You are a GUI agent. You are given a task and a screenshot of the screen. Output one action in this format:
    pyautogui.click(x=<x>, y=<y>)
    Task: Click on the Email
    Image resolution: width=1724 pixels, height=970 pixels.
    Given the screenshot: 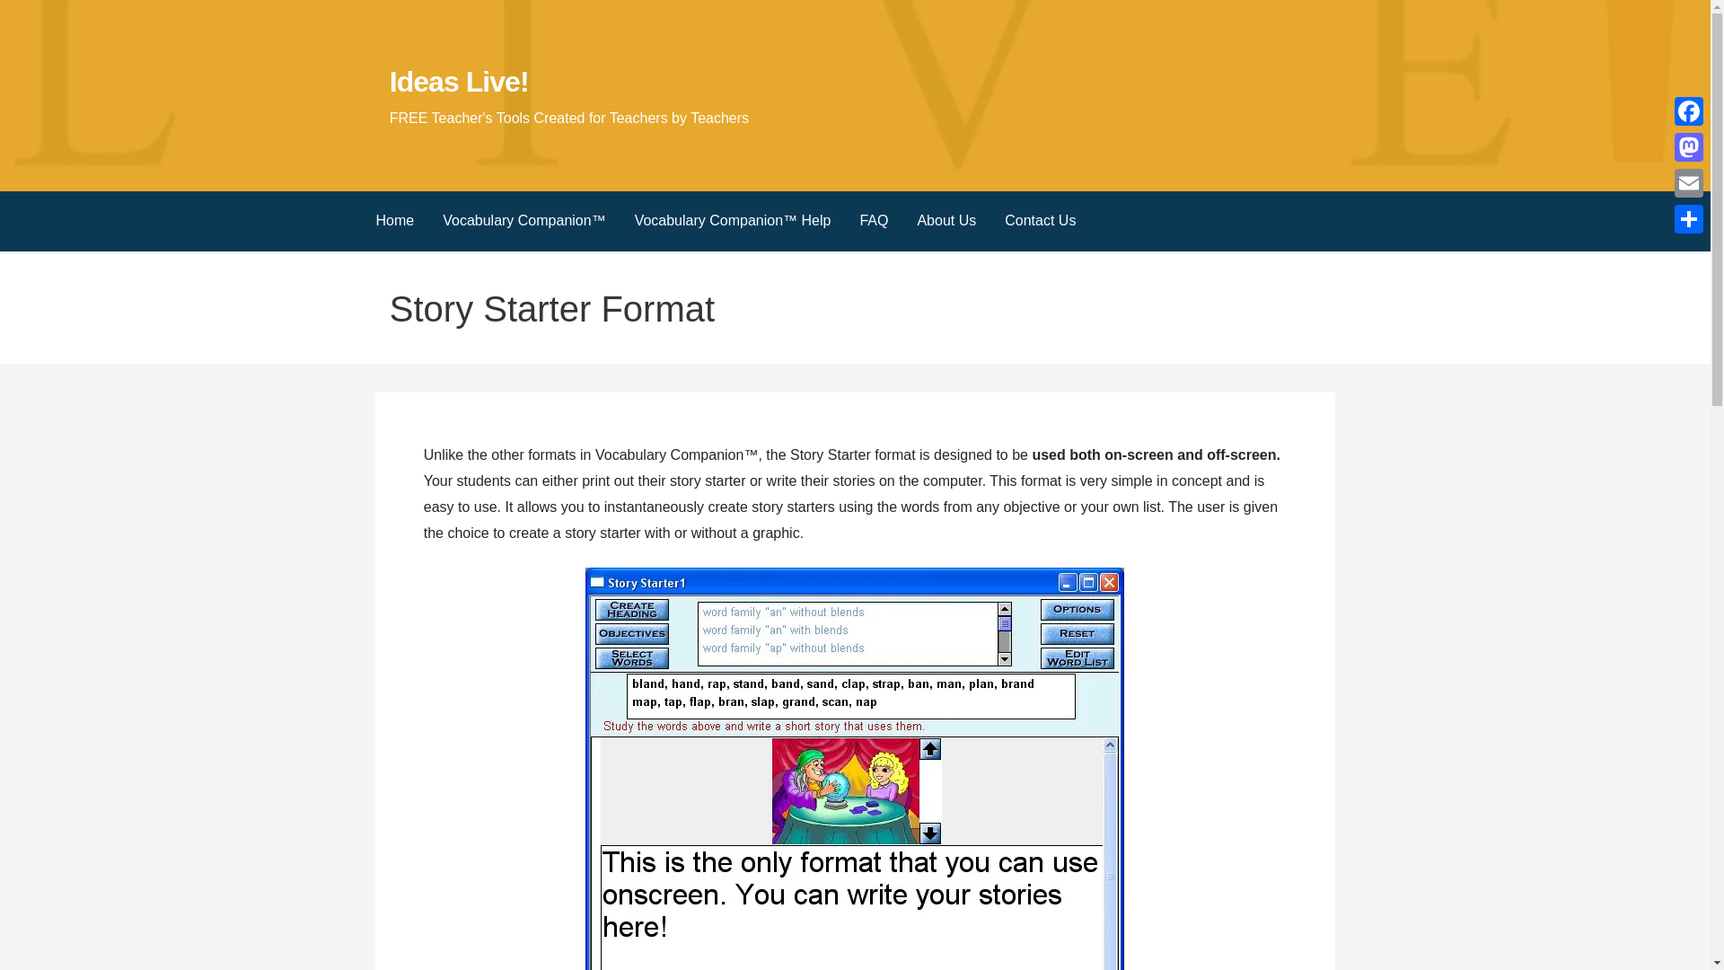 What is the action you would take?
    pyautogui.click(x=1688, y=182)
    